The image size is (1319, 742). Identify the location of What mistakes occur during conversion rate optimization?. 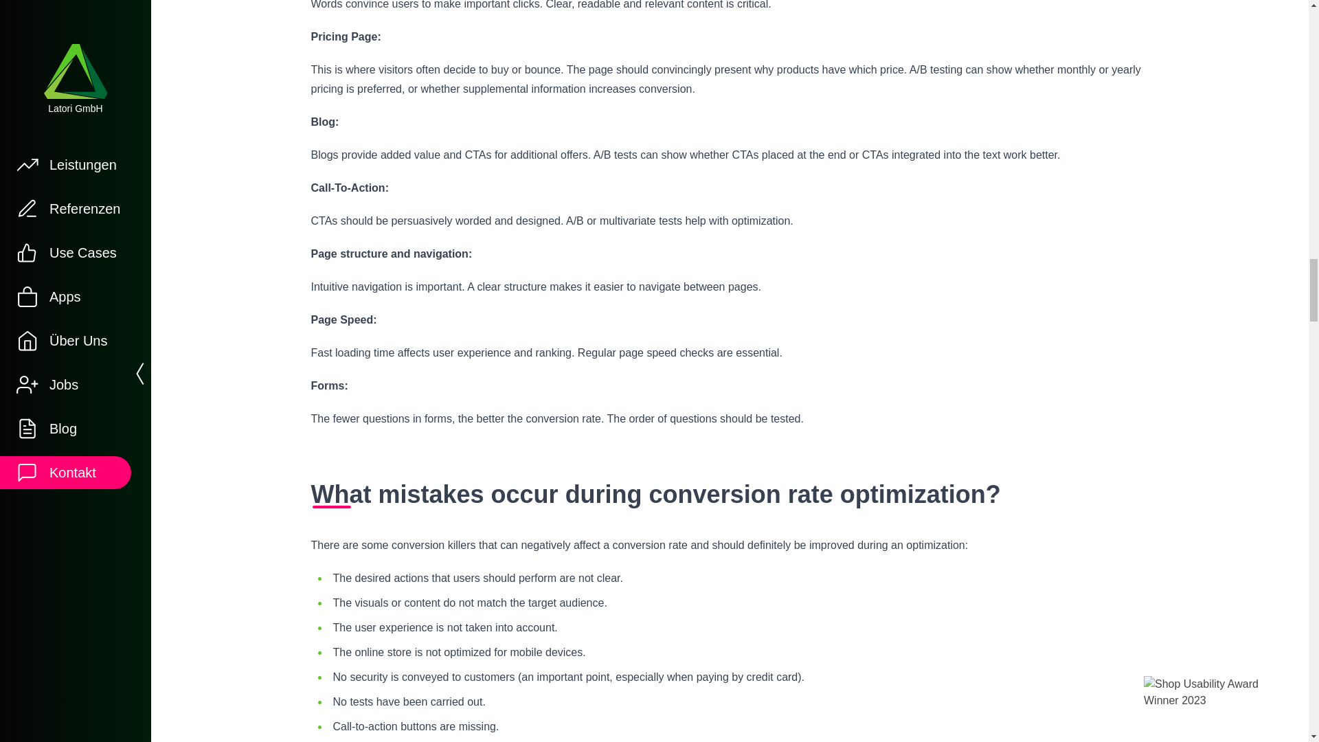
(730, 495).